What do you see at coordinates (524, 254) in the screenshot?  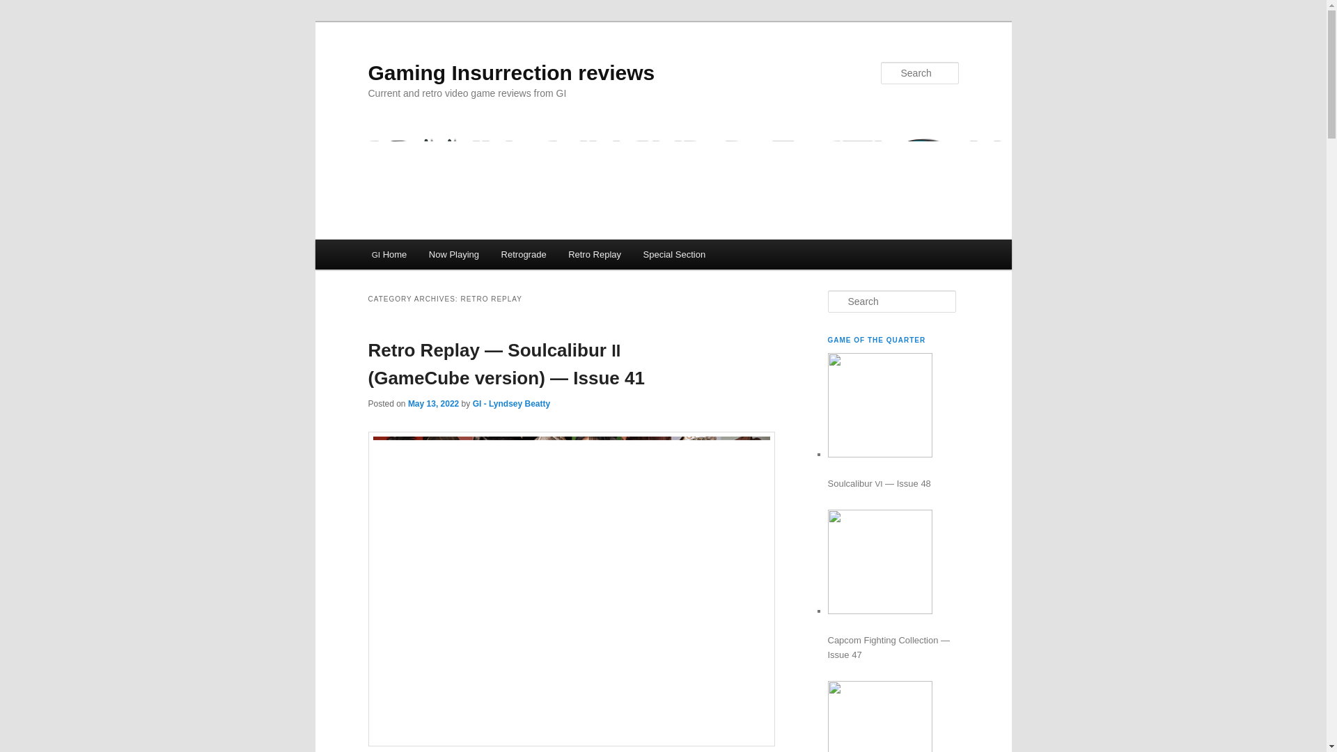 I see `Retrograde` at bounding box center [524, 254].